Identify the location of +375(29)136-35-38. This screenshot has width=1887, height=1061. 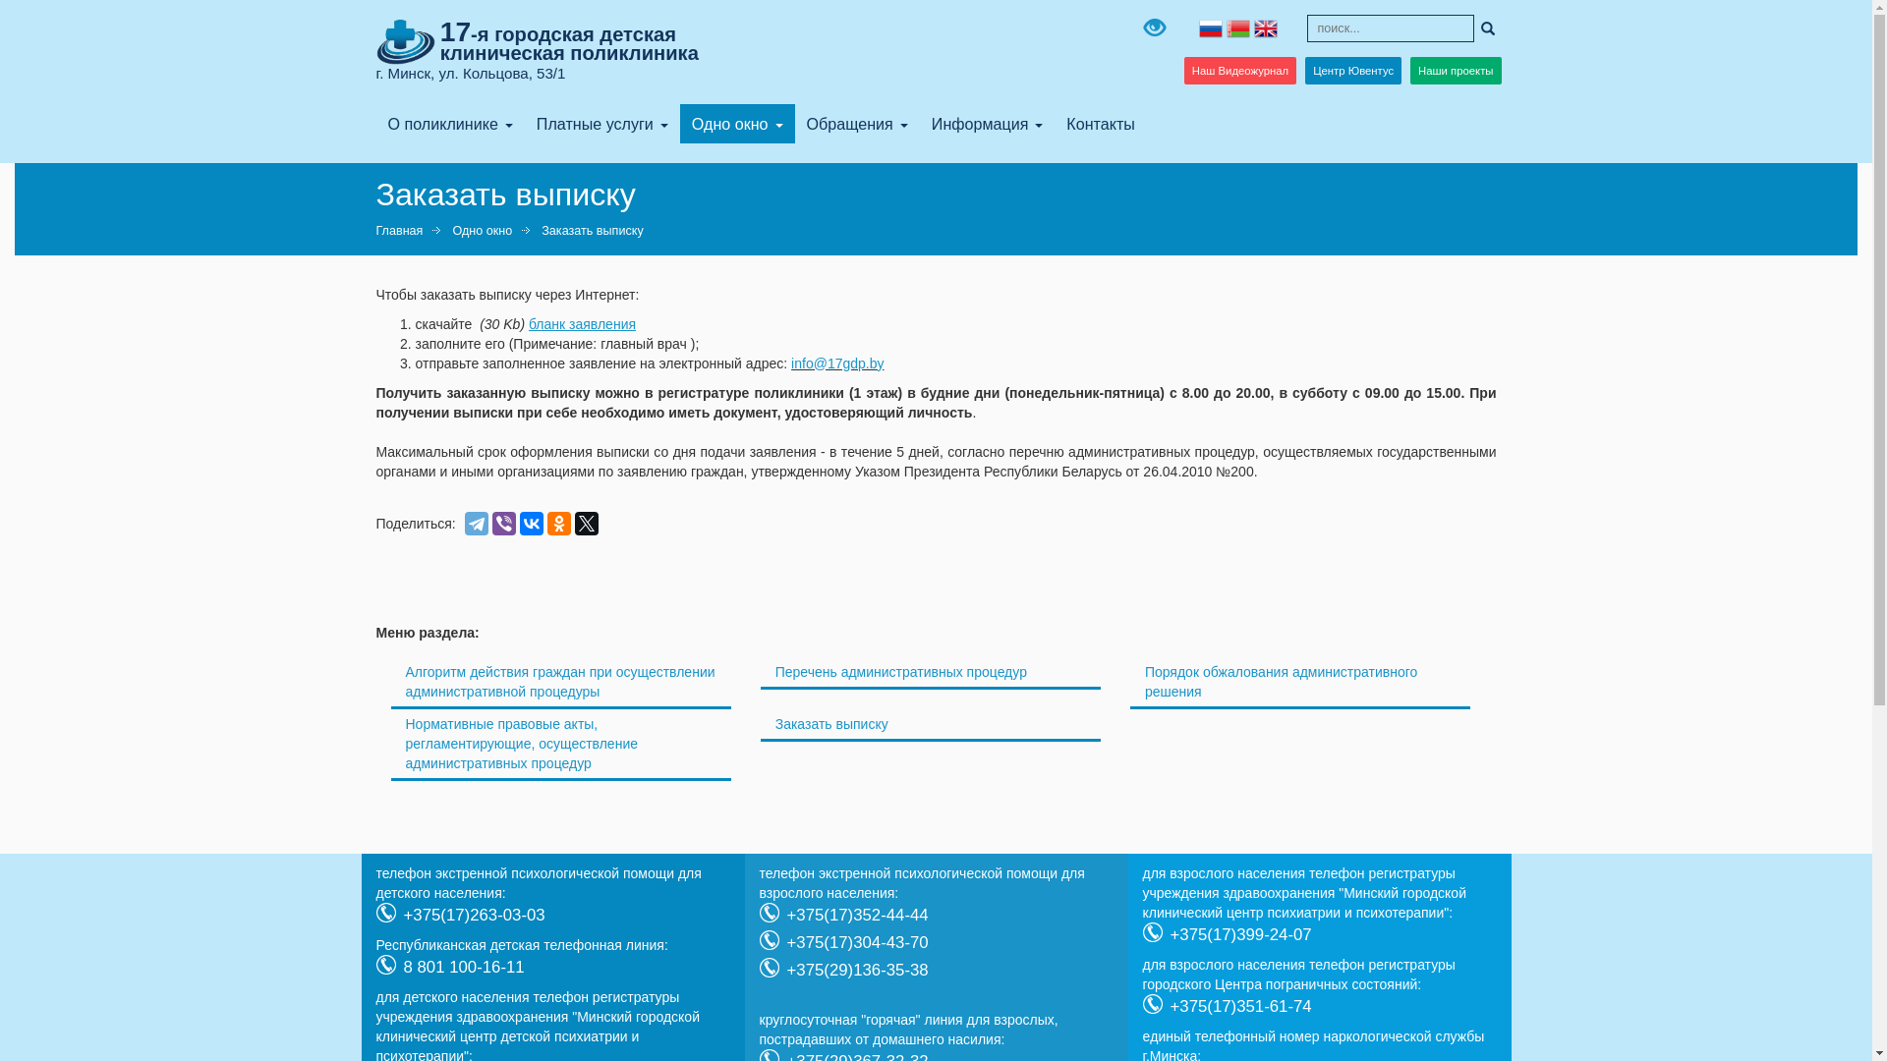
(857, 971).